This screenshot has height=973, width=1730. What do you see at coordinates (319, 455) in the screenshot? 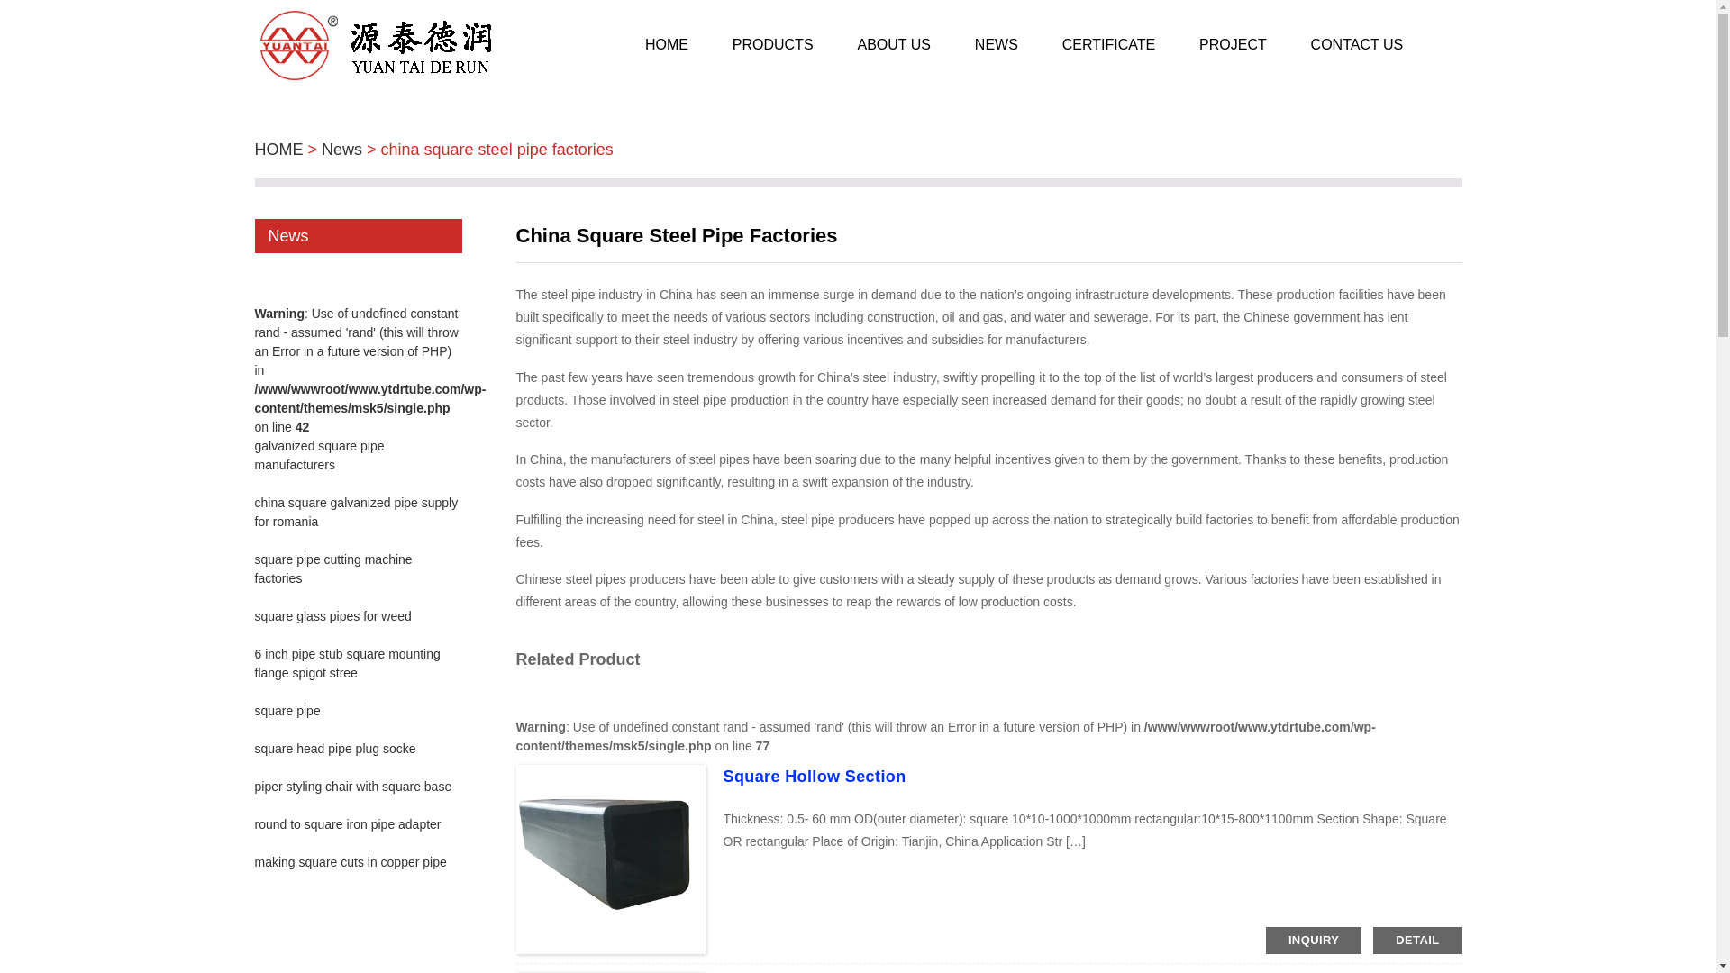
I see `galvanized square pipe manufacturers` at bounding box center [319, 455].